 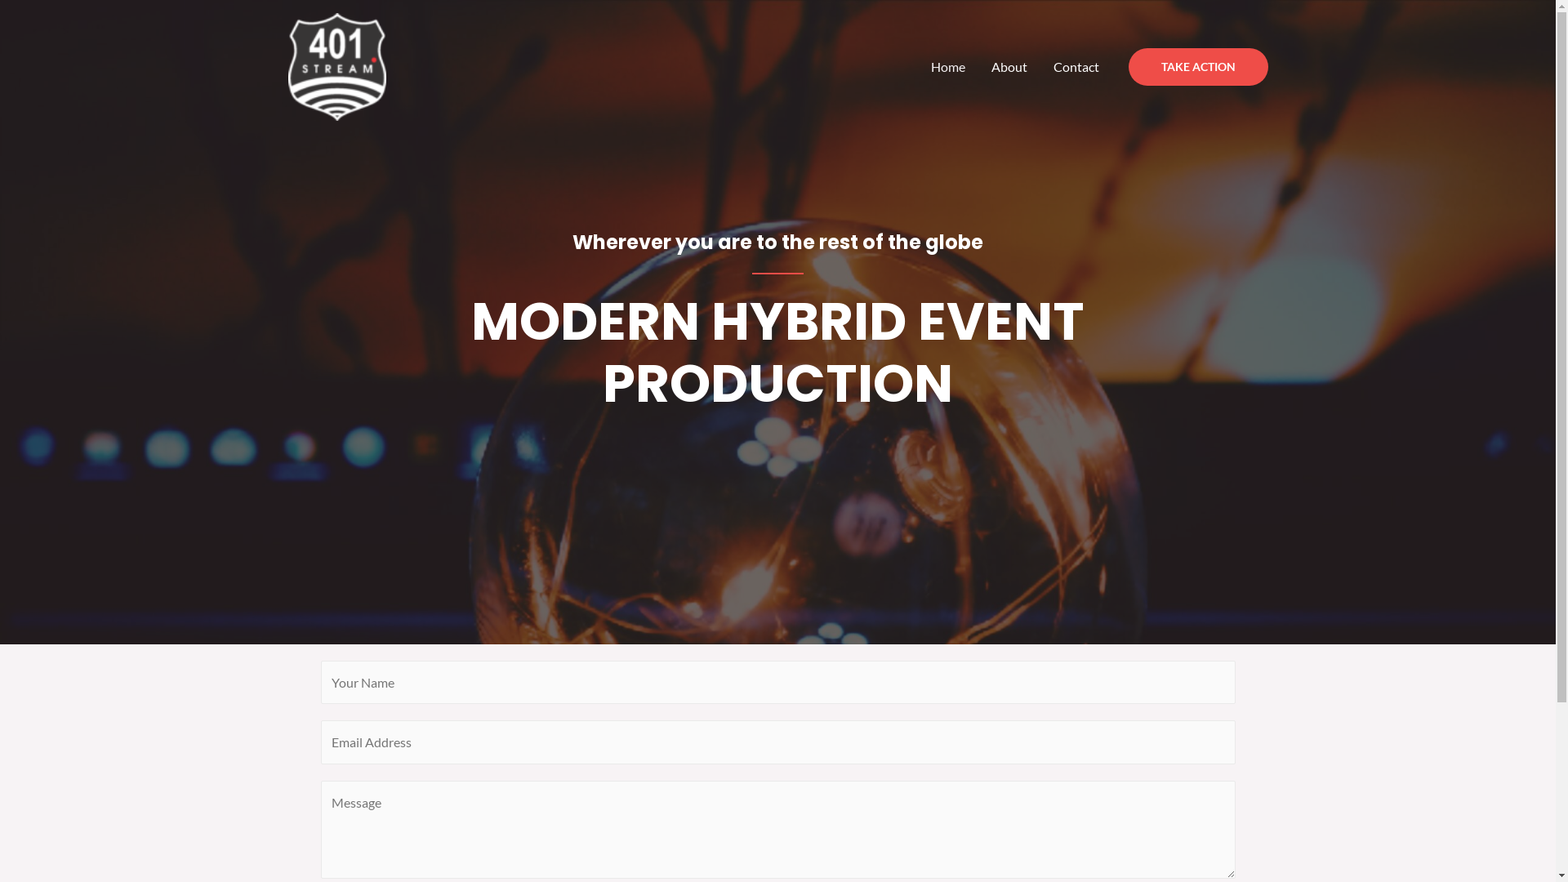 What do you see at coordinates (1076, 67) in the screenshot?
I see `Contact` at bounding box center [1076, 67].